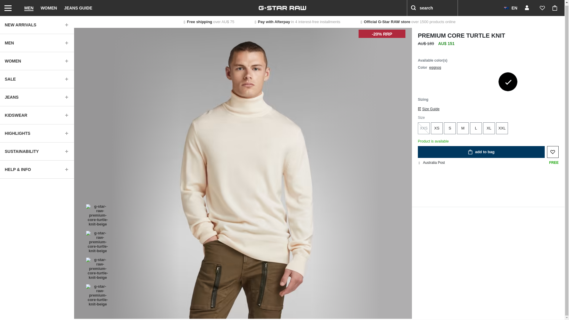  Describe the element at coordinates (508, 82) in the screenshot. I see `Premium Core Turtle Knit eggnog` at that location.